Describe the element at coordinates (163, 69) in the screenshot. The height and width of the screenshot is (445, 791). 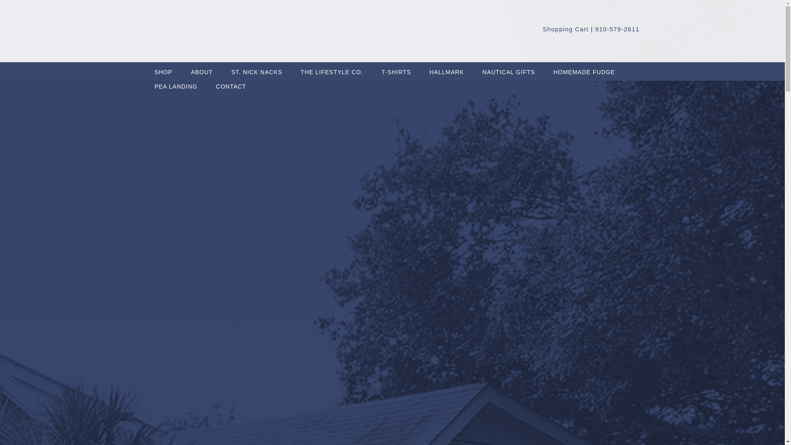
I see `SHOP` at that location.